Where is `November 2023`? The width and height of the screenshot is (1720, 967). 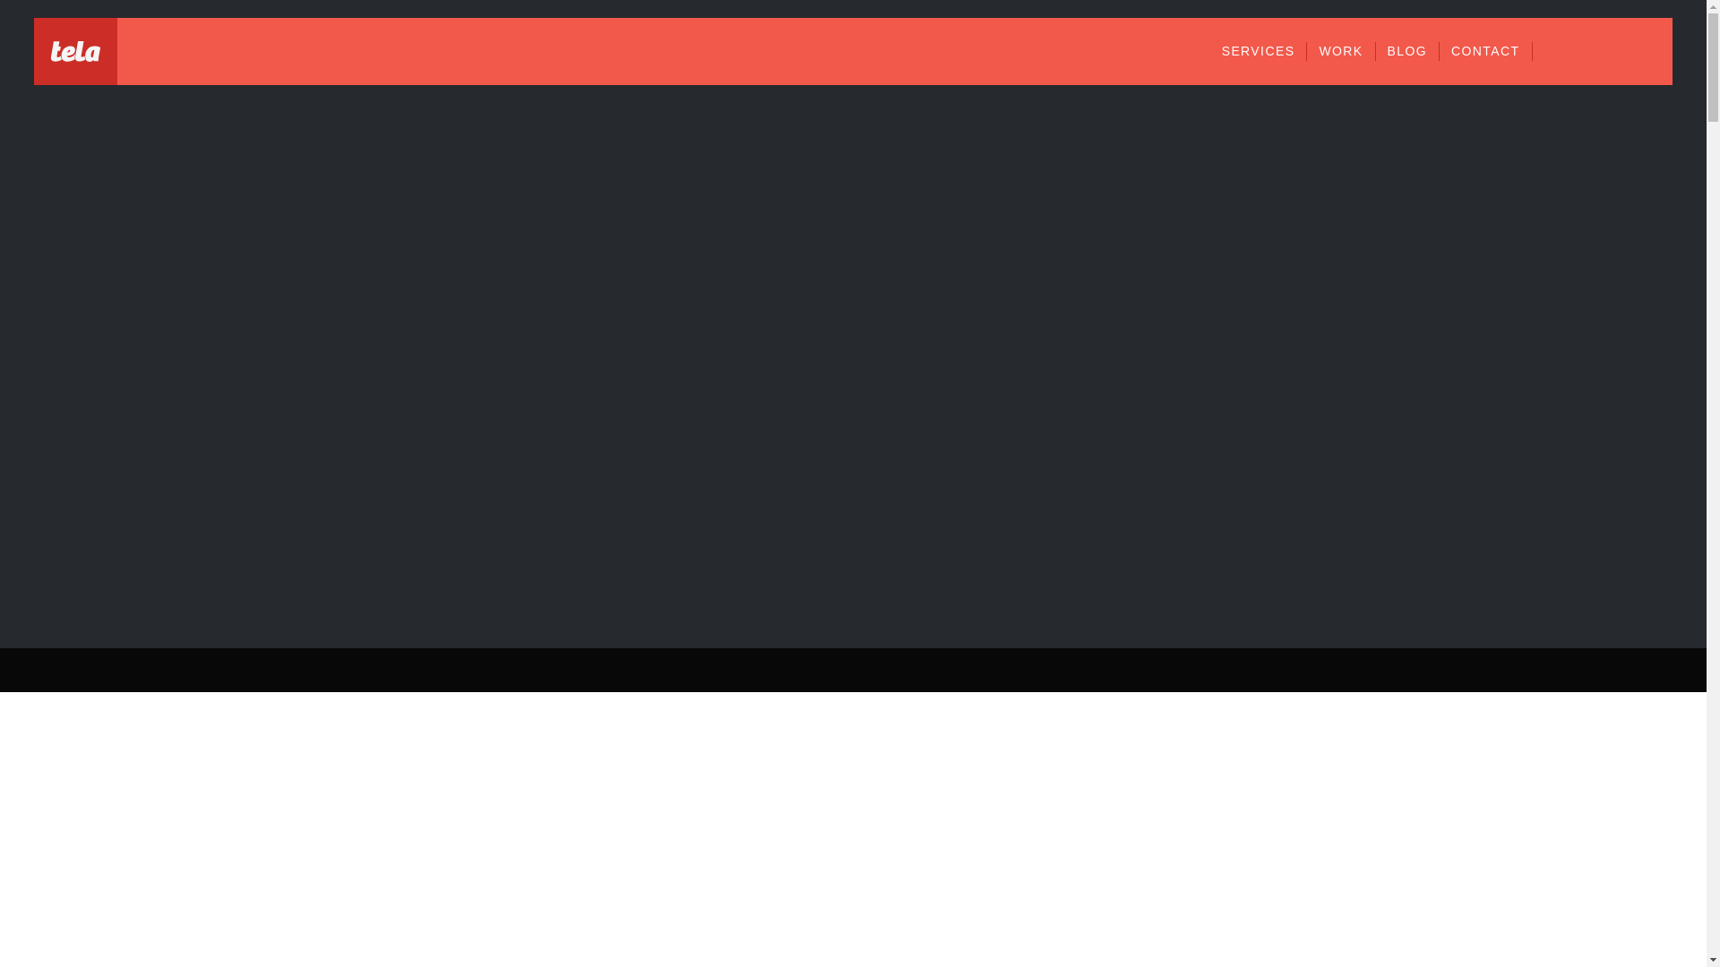 November 2023 is located at coordinates (1485, 643).